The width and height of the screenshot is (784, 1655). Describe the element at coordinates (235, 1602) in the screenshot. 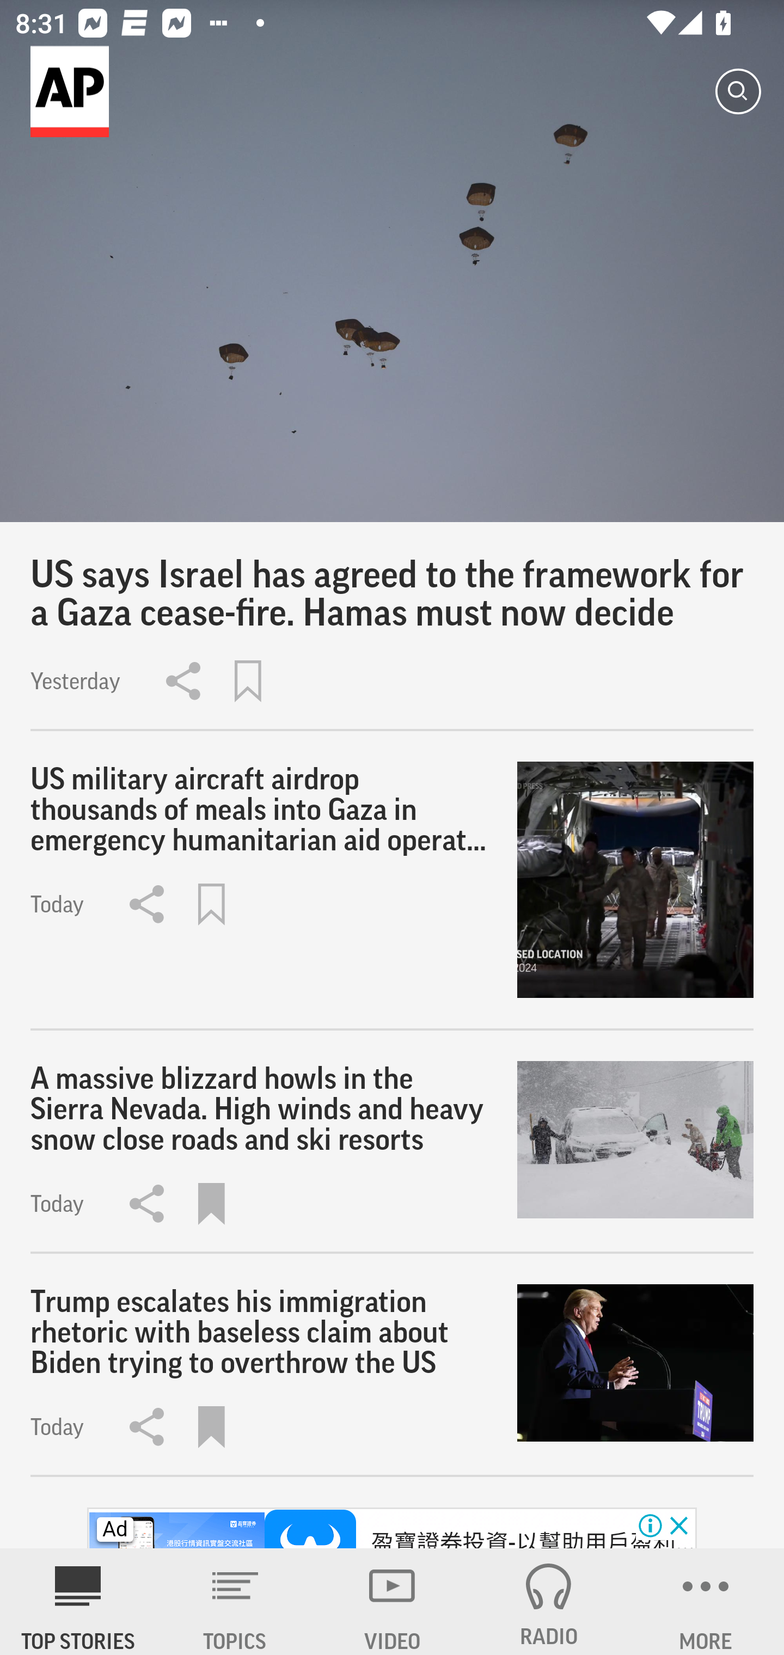

I see `TOPICS` at that location.